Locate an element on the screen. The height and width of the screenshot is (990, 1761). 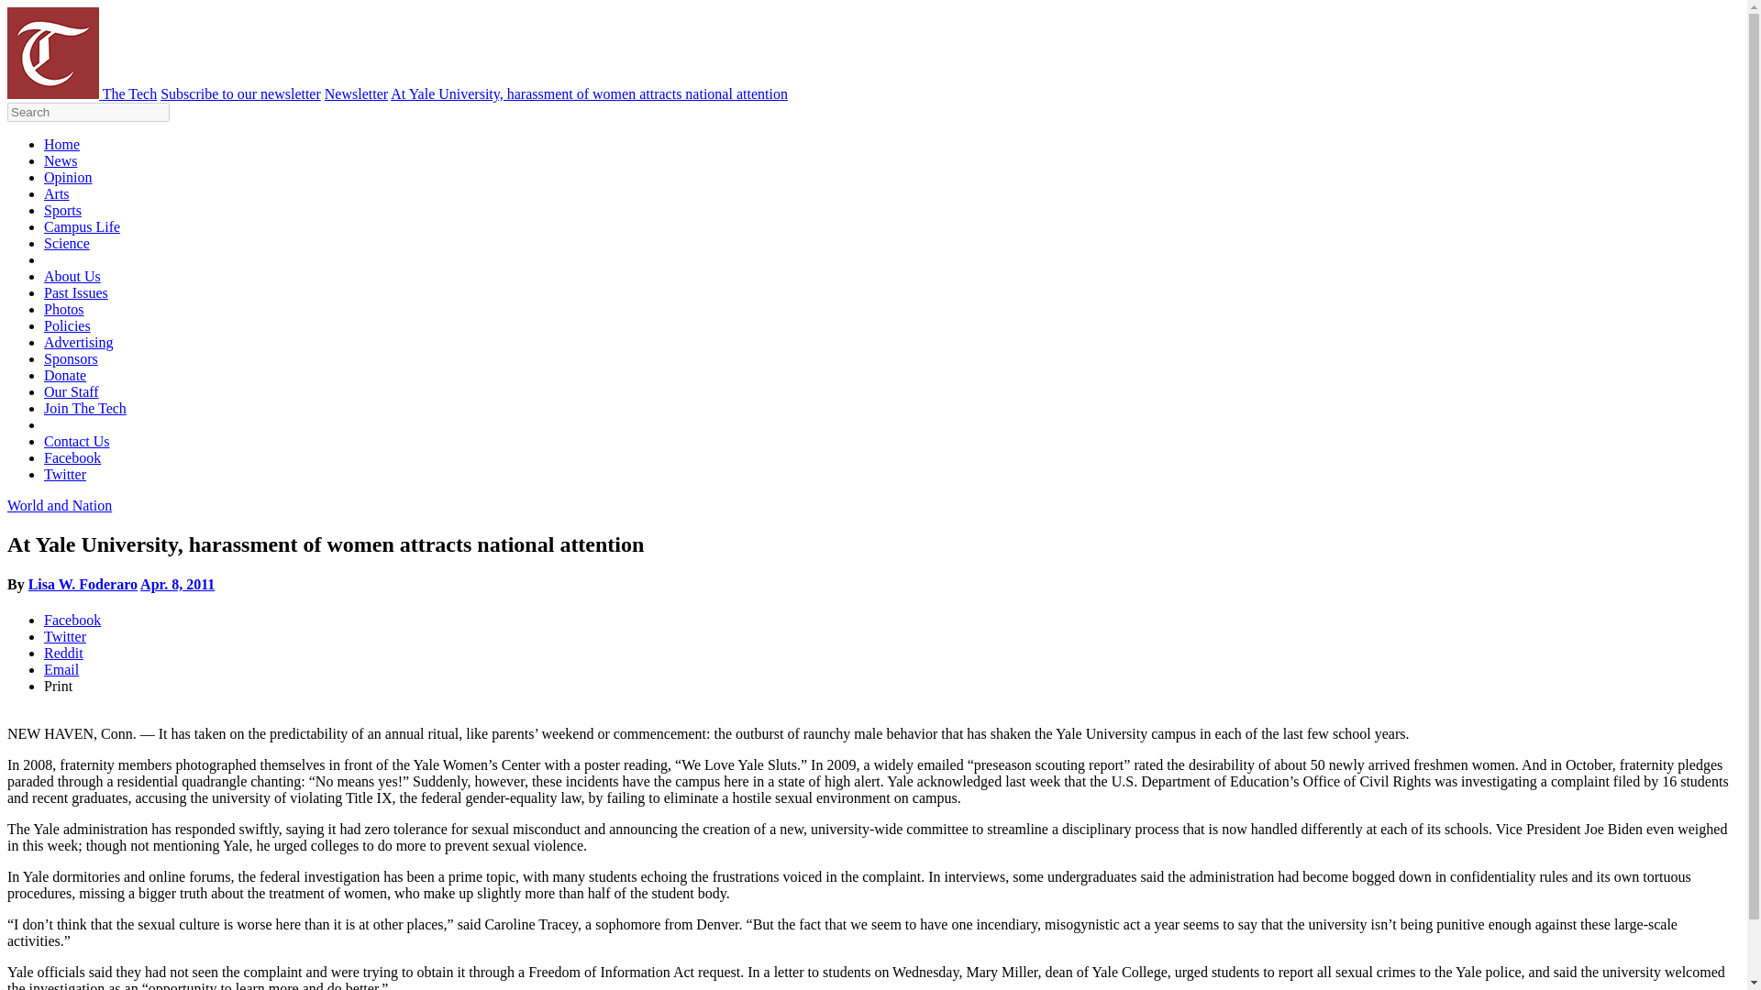
Facebook is located at coordinates (415, 230).